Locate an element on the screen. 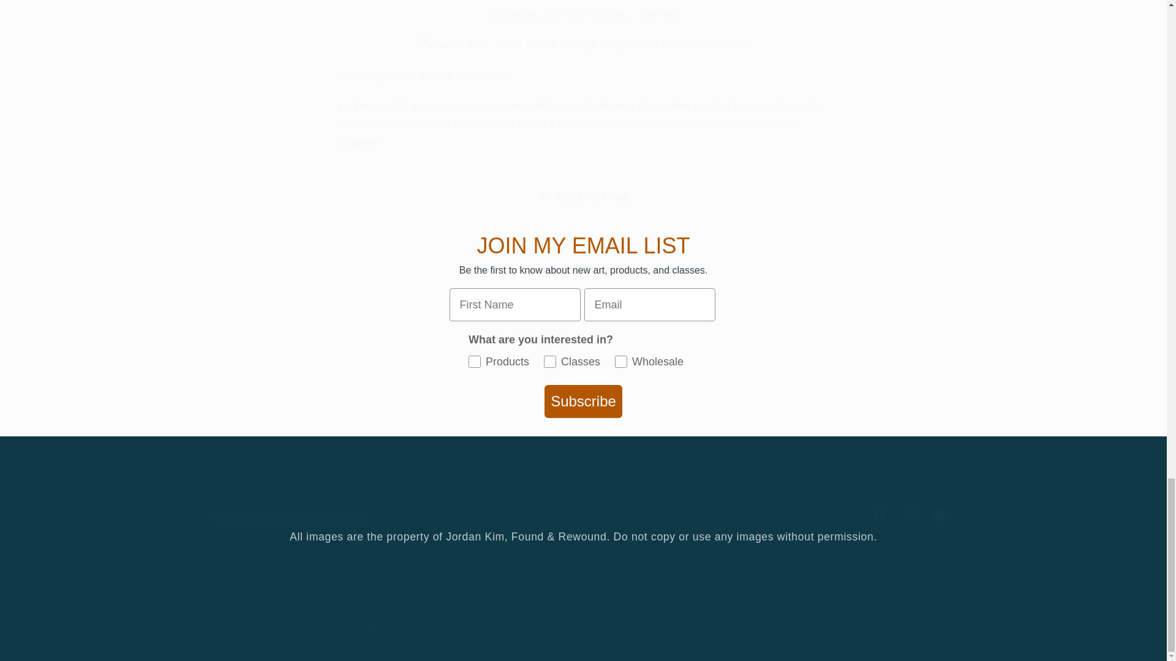 The image size is (1176, 661). on is located at coordinates (583, 482).